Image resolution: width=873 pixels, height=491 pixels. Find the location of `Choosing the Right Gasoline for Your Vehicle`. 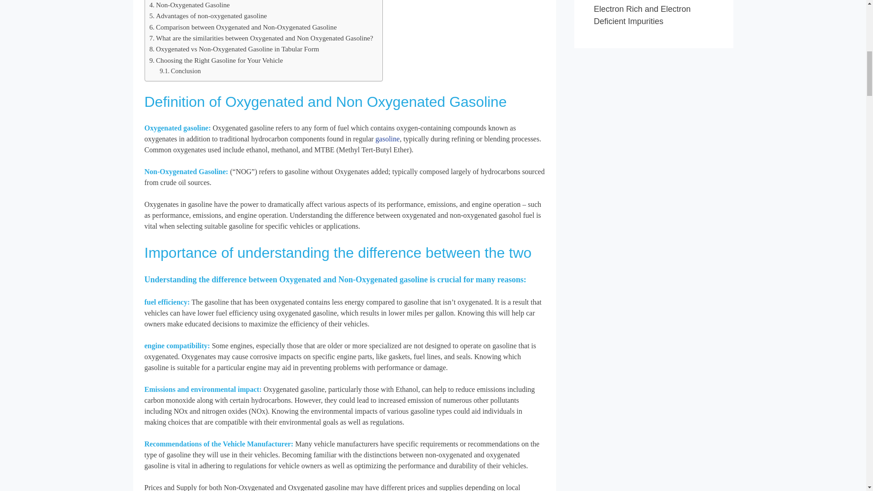

Choosing the Right Gasoline for Your Vehicle is located at coordinates (216, 60).